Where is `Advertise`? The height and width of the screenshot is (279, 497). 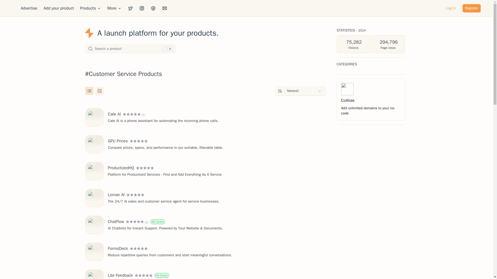 Advertise is located at coordinates (59, 8).